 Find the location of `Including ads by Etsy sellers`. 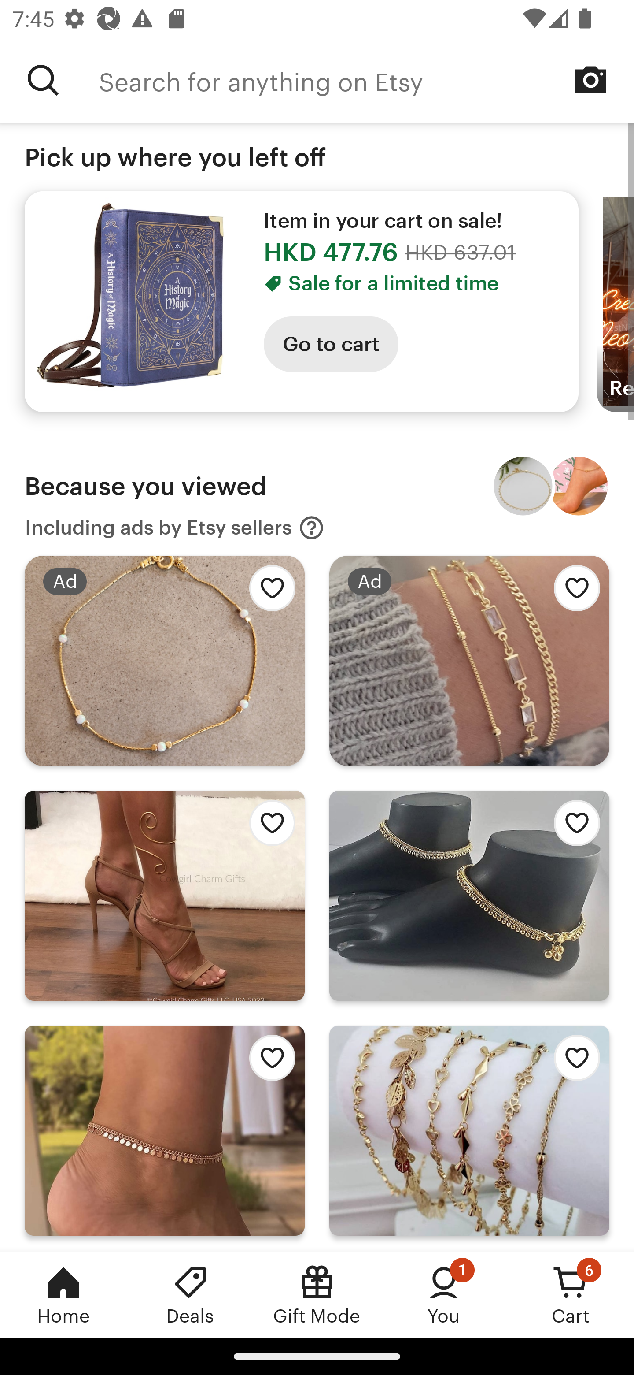

Including ads by Etsy sellers is located at coordinates (175, 528).